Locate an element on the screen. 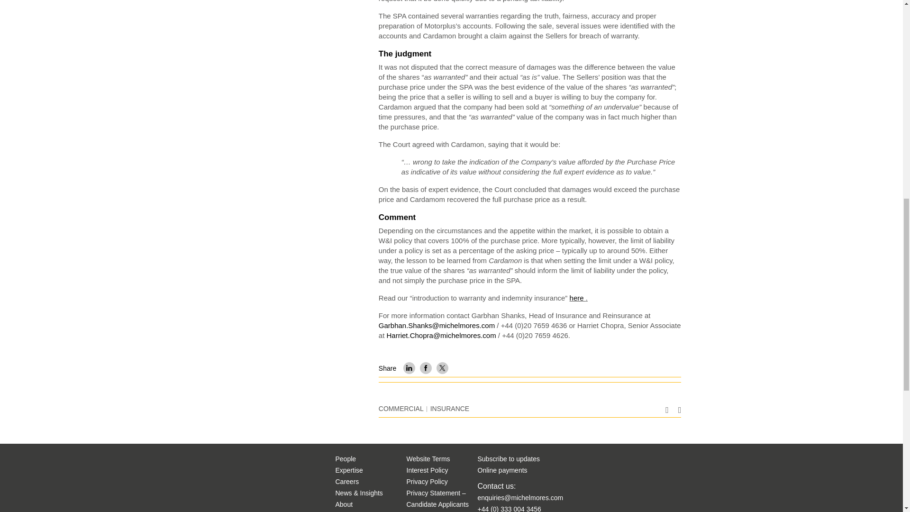 This screenshot has height=512, width=910. Expertise is located at coordinates (349, 470).